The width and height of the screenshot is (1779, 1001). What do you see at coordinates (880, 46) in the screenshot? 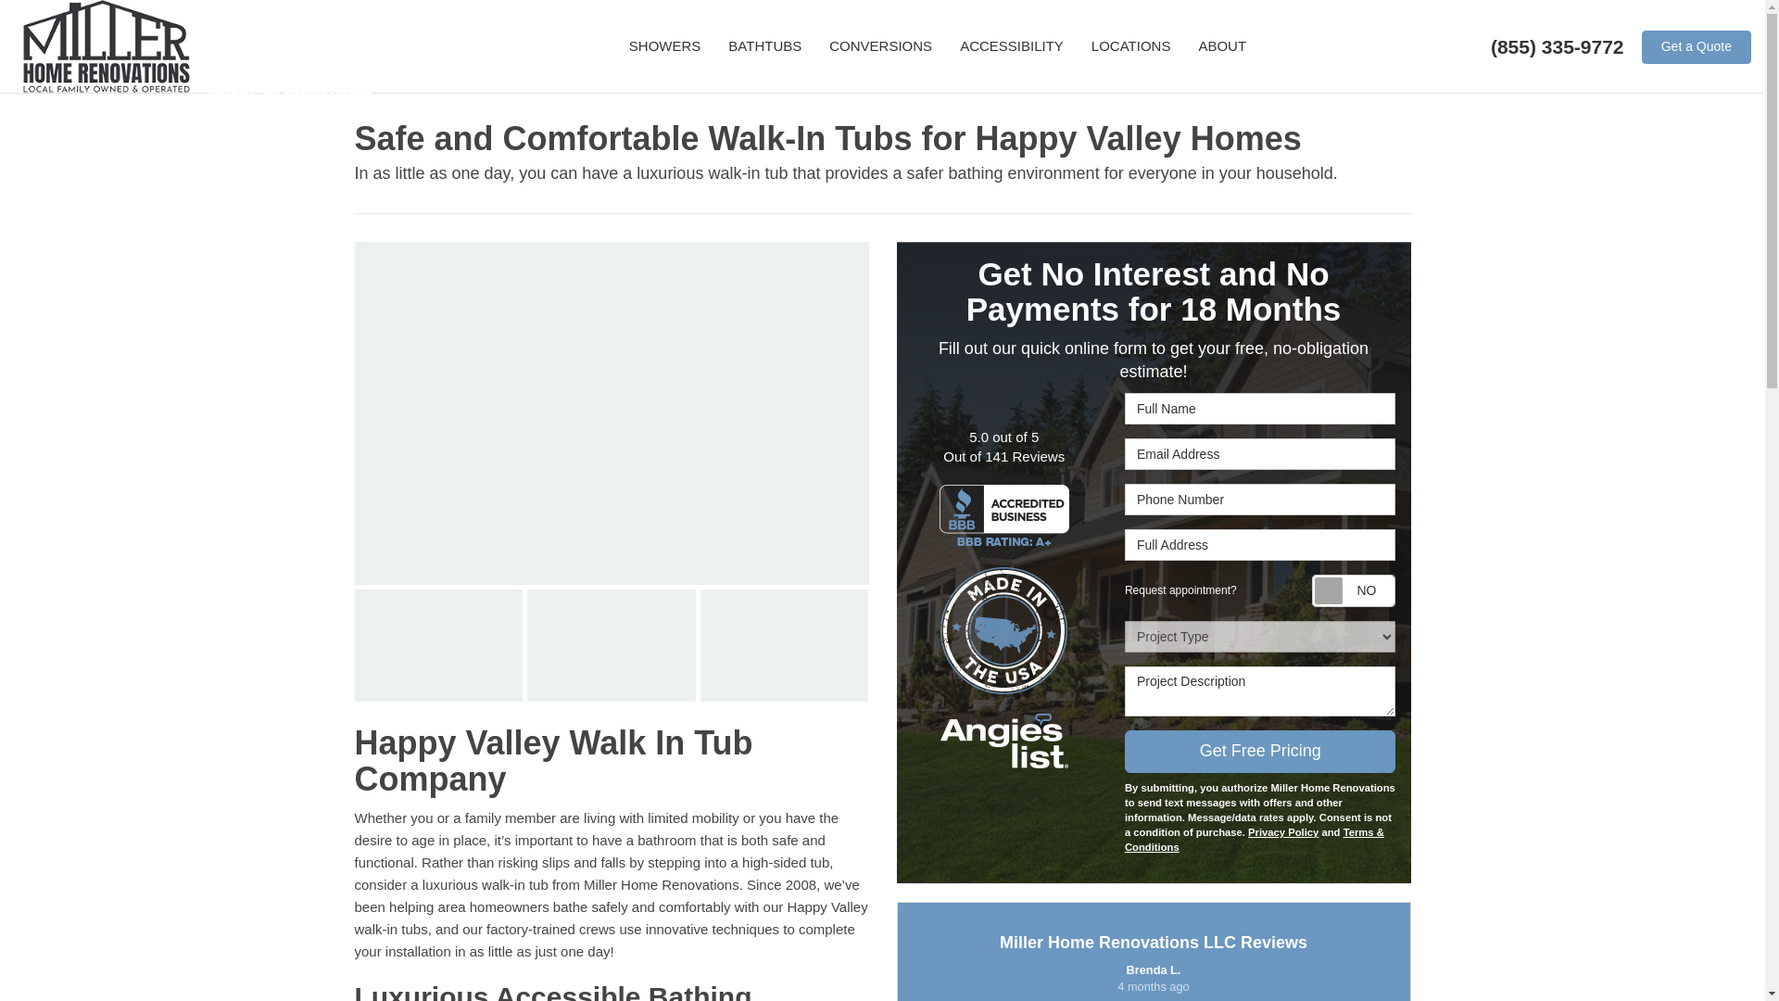
I see `CONVERSIONS` at bounding box center [880, 46].